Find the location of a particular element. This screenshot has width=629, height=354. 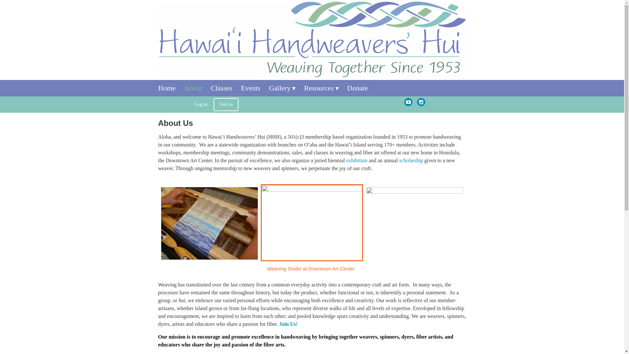

About is located at coordinates (197, 88).